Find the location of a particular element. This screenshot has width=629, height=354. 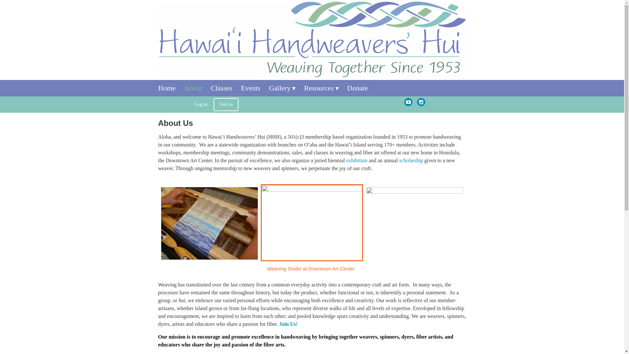

About is located at coordinates (197, 88).